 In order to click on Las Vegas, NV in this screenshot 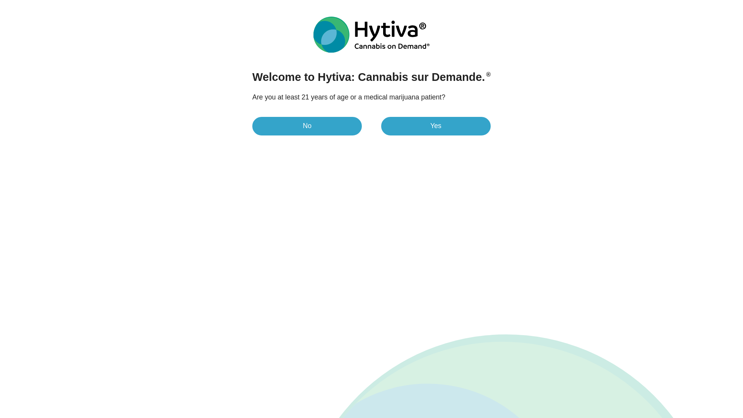, I will do `click(612, 5)`.